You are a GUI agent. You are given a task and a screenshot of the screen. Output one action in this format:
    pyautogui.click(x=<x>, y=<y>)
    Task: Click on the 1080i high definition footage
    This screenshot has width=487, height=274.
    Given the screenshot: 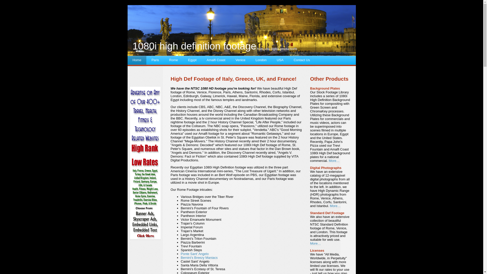 What is the action you would take?
    pyautogui.click(x=194, y=46)
    